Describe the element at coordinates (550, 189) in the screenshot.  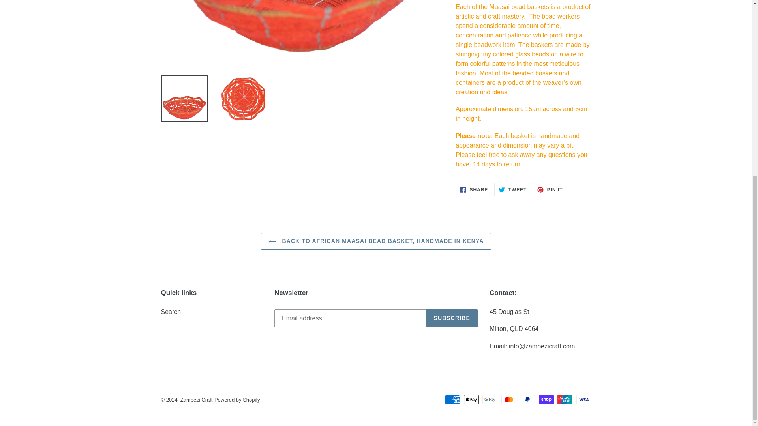
I see `SUBSCRIBE` at that location.